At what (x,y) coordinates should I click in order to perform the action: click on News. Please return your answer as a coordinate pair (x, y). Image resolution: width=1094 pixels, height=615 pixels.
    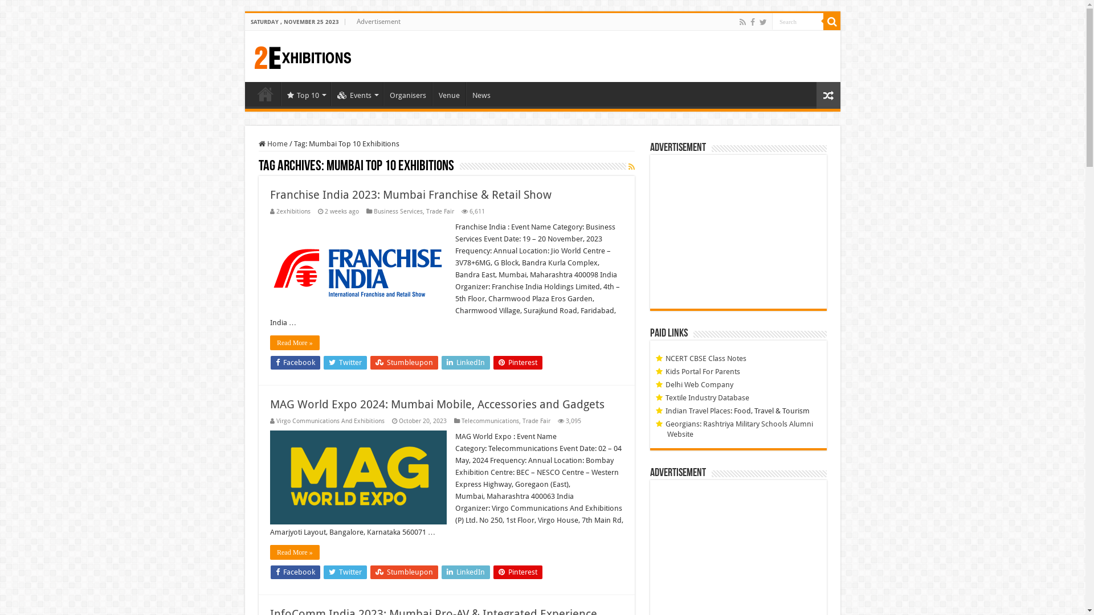
    Looking at the image, I should click on (481, 94).